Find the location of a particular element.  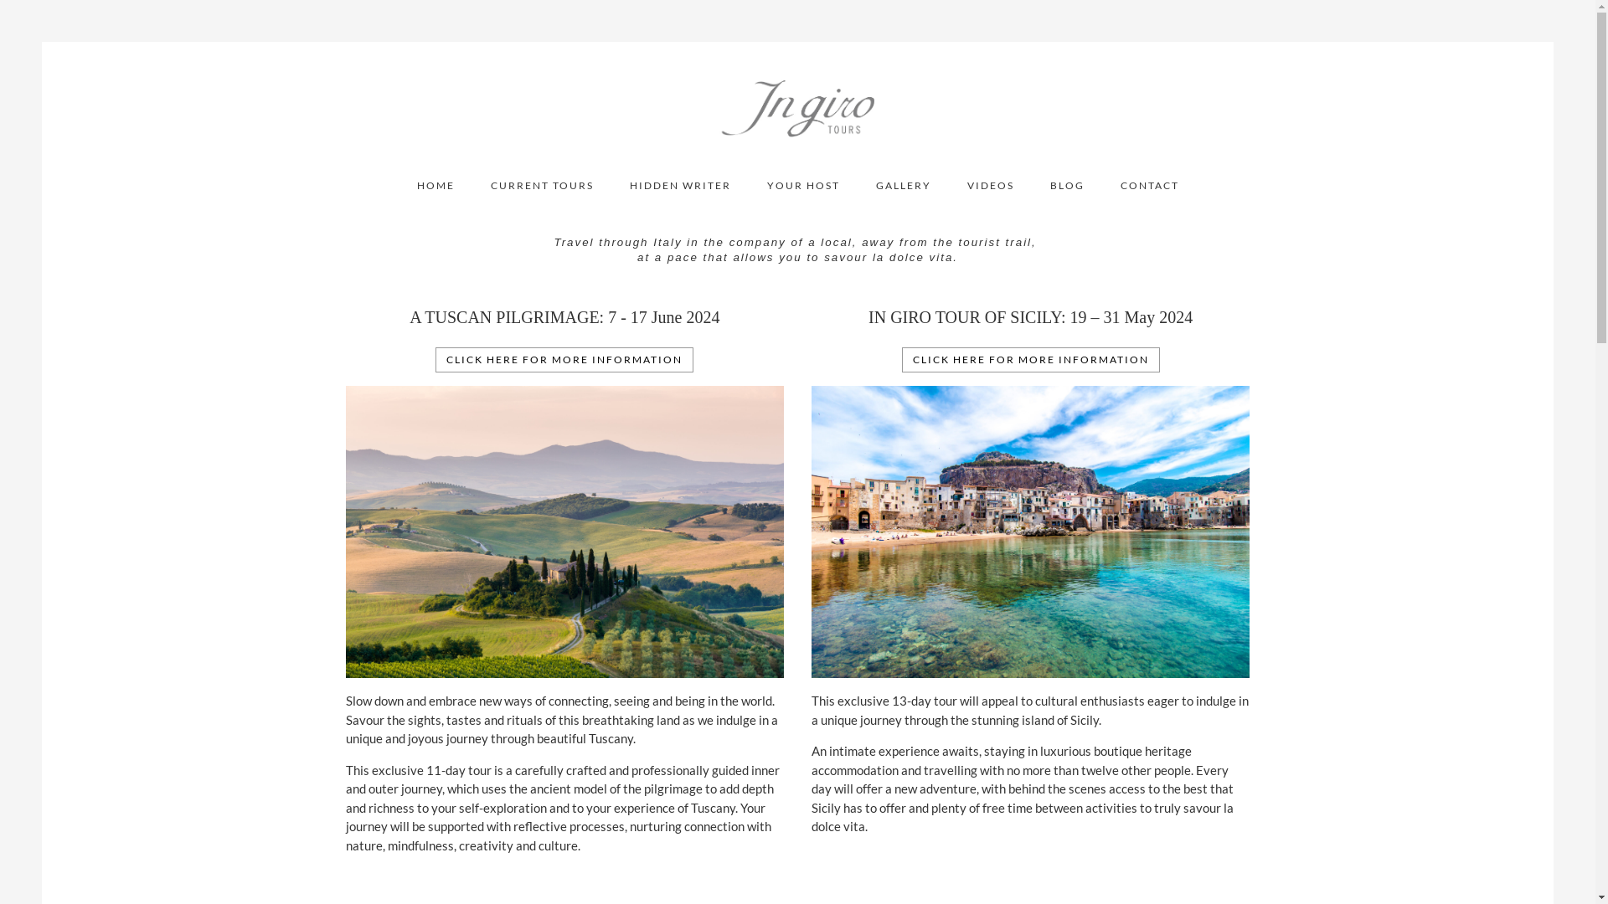

GALLERY is located at coordinates (904, 198).